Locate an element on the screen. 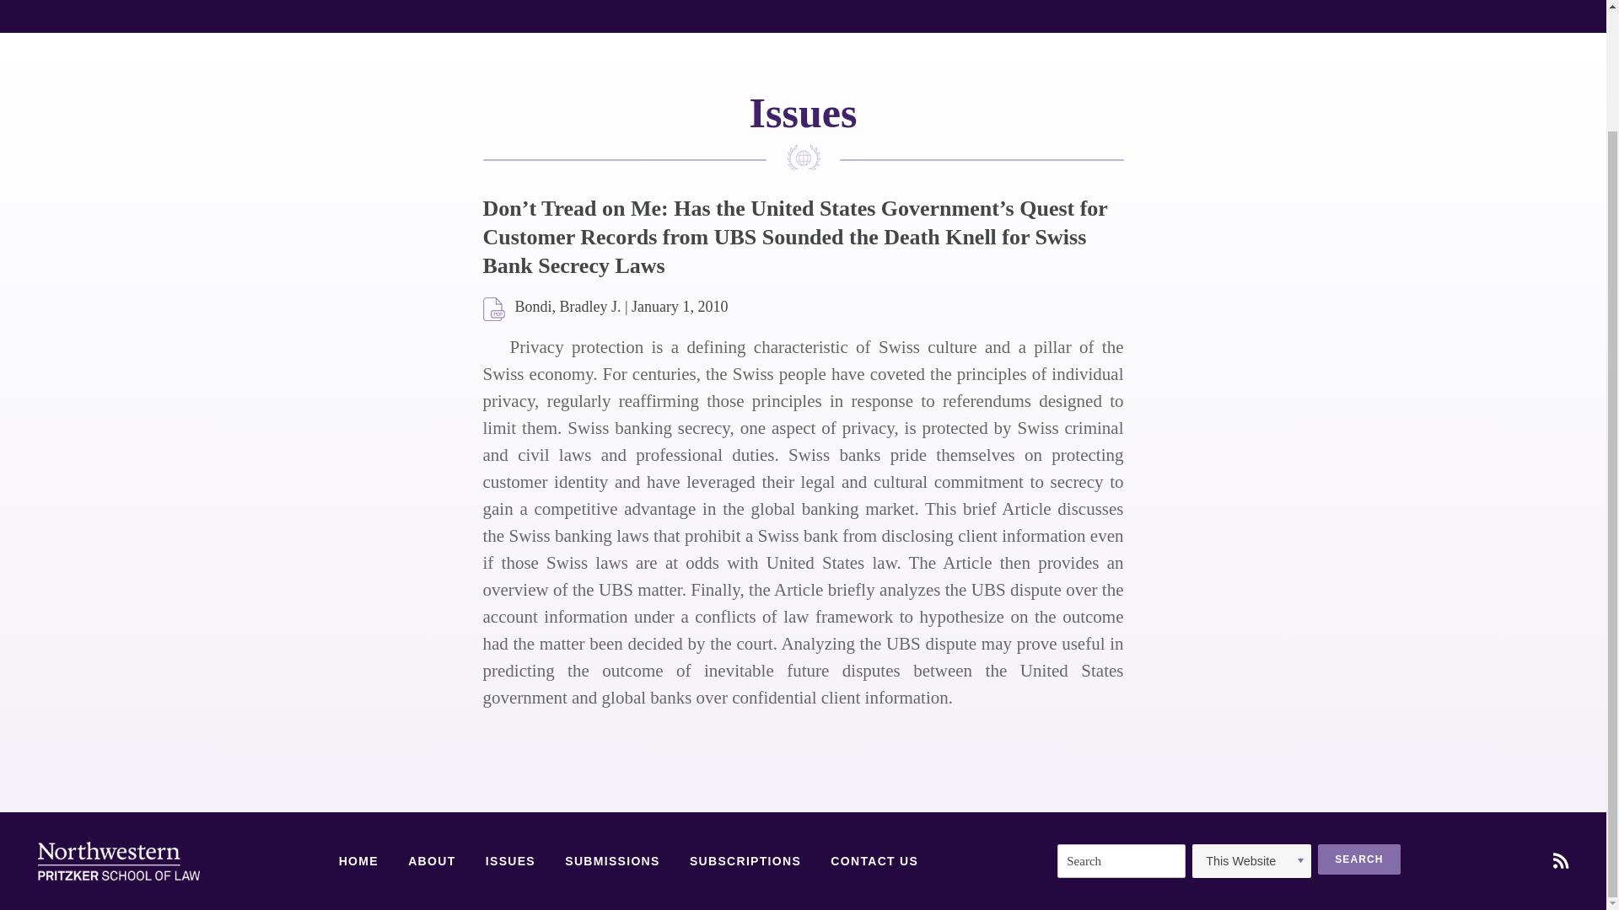 The width and height of the screenshot is (1619, 910). HOME is located at coordinates (358, 862).